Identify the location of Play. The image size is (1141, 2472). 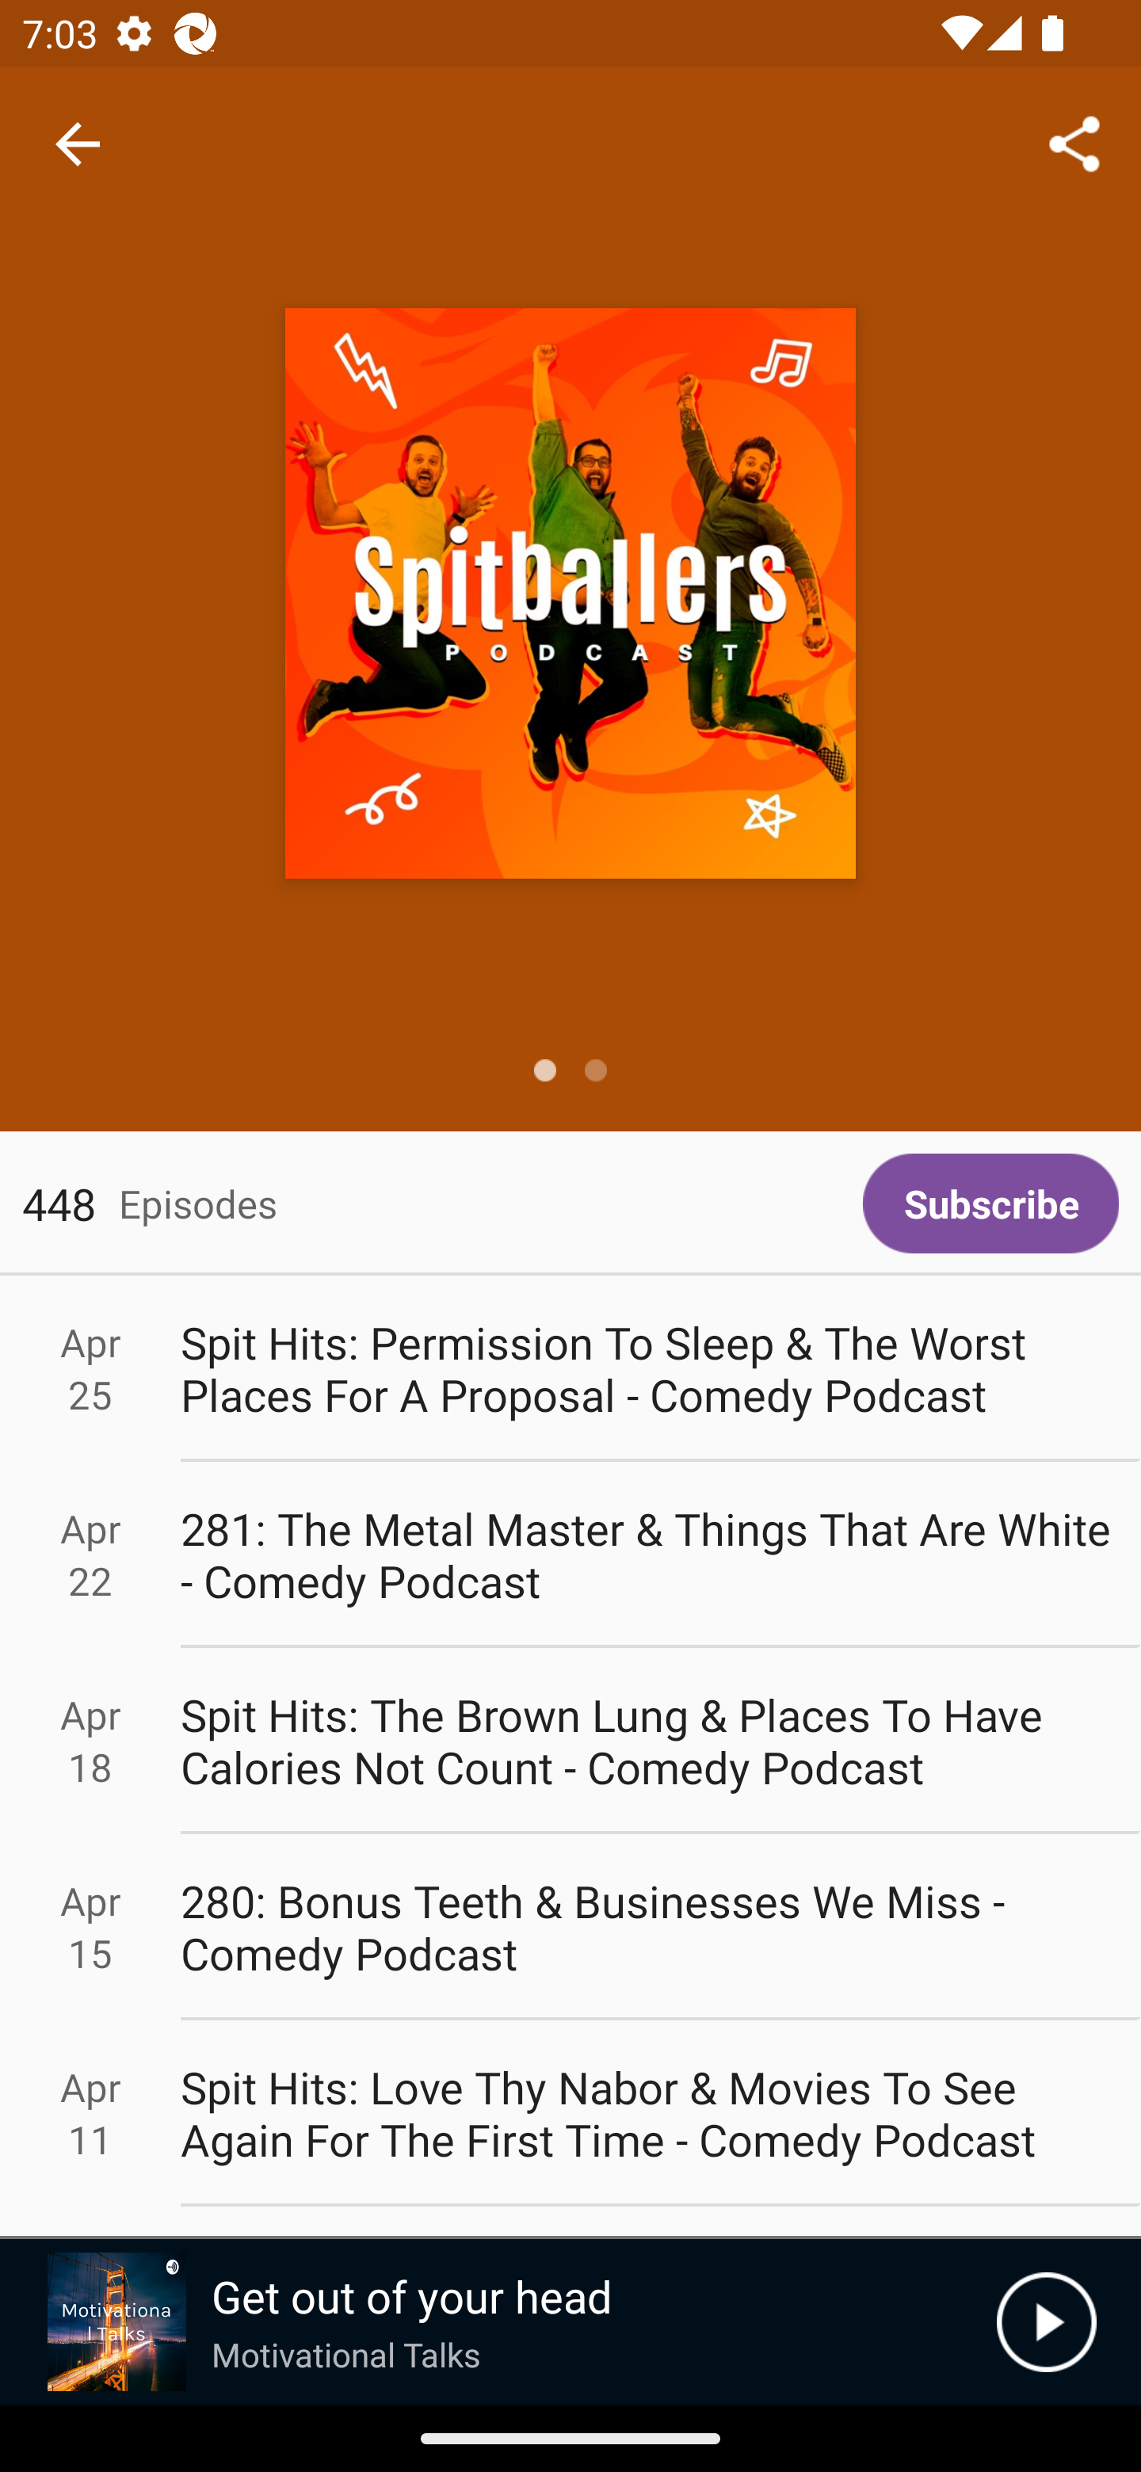
(1046, 2322).